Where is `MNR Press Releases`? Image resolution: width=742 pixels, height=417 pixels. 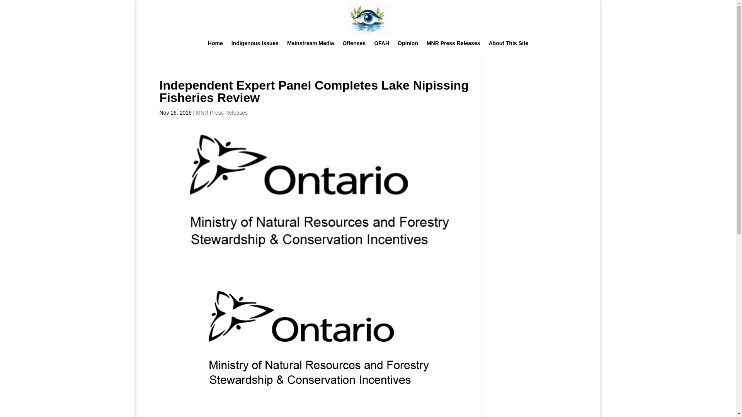
MNR Press Releases is located at coordinates (453, 48).